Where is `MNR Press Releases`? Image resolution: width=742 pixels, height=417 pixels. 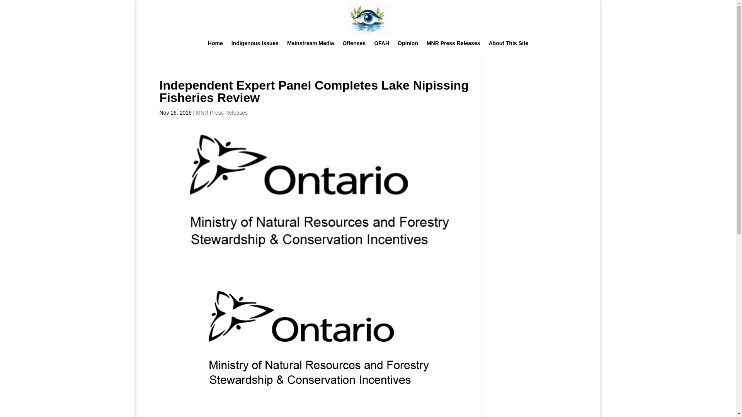
MNR Press Releases is located at coordinates (453, 48).